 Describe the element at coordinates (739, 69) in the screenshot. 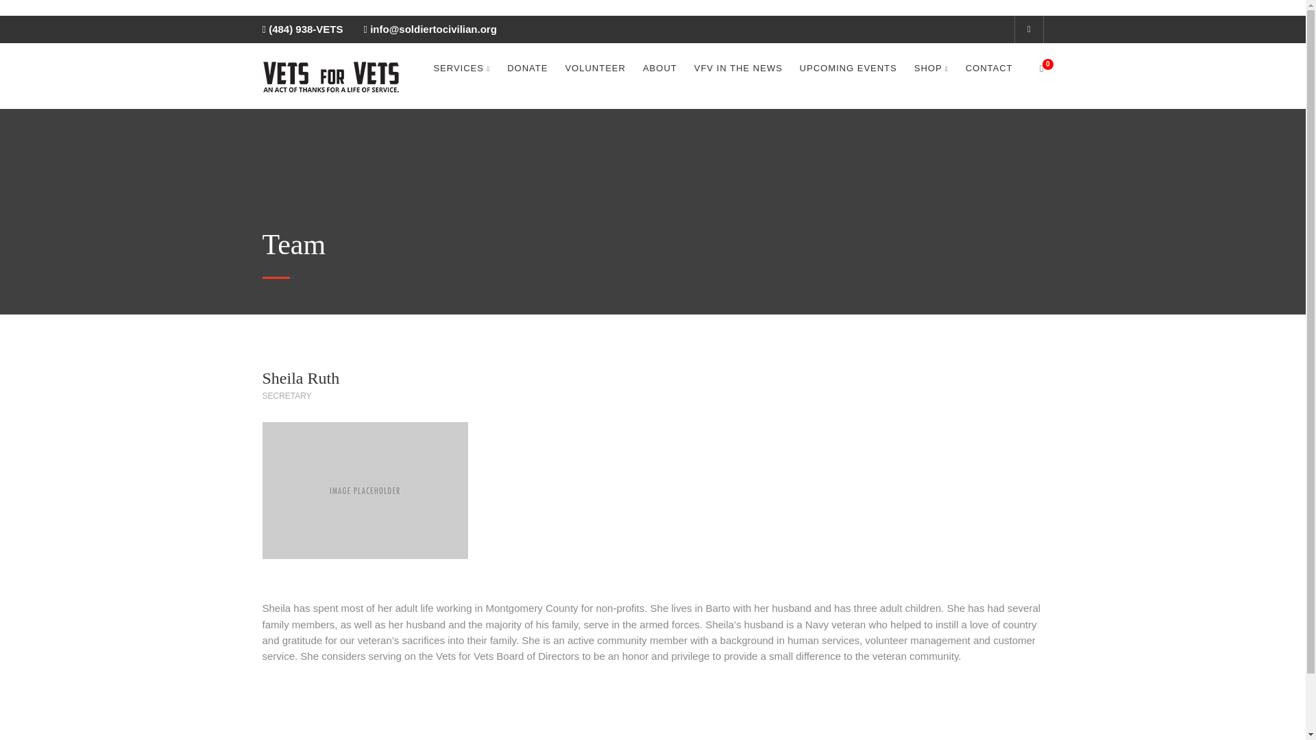

I see `VFV IN THE NEWS` at that location.